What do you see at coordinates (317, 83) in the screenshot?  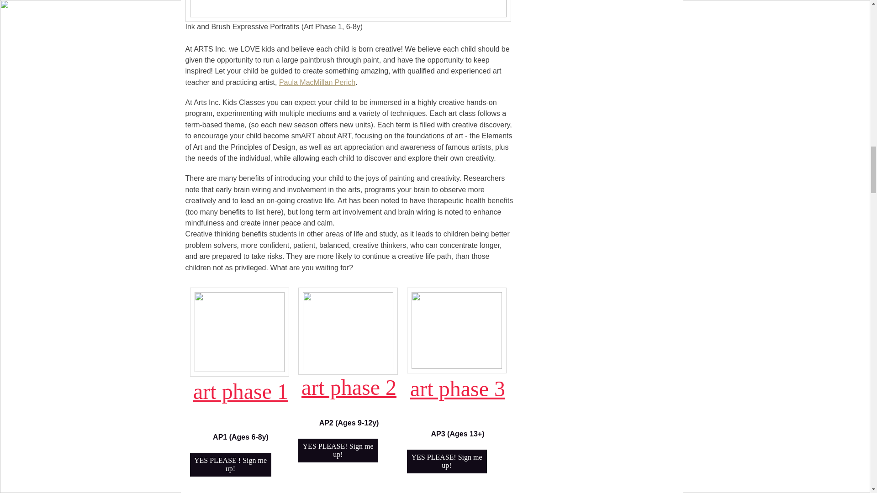 I see `Paula MacMillan Perich` at bounding box center [317, 83].